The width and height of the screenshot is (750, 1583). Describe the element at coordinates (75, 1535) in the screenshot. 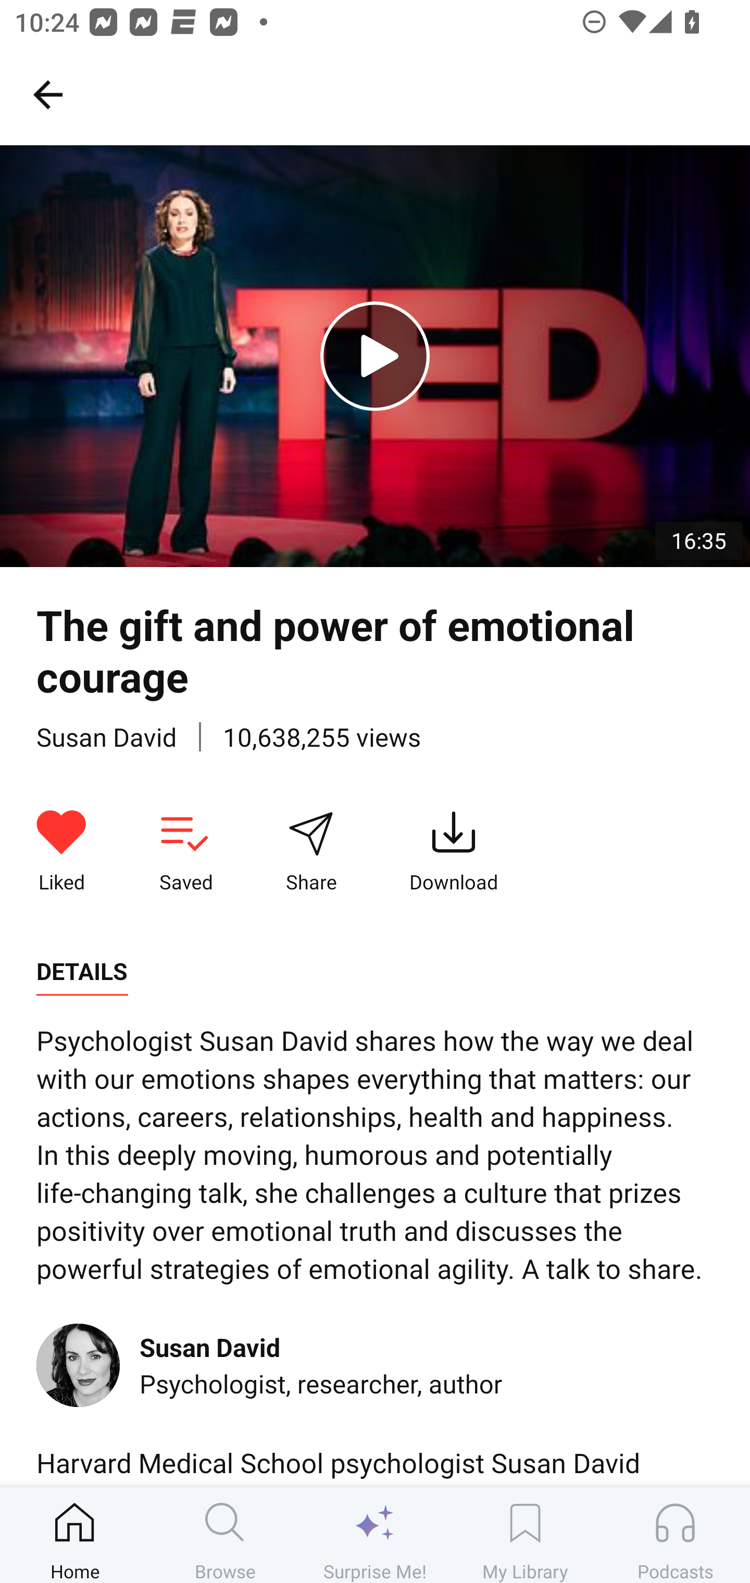

I see `Home` at that location.